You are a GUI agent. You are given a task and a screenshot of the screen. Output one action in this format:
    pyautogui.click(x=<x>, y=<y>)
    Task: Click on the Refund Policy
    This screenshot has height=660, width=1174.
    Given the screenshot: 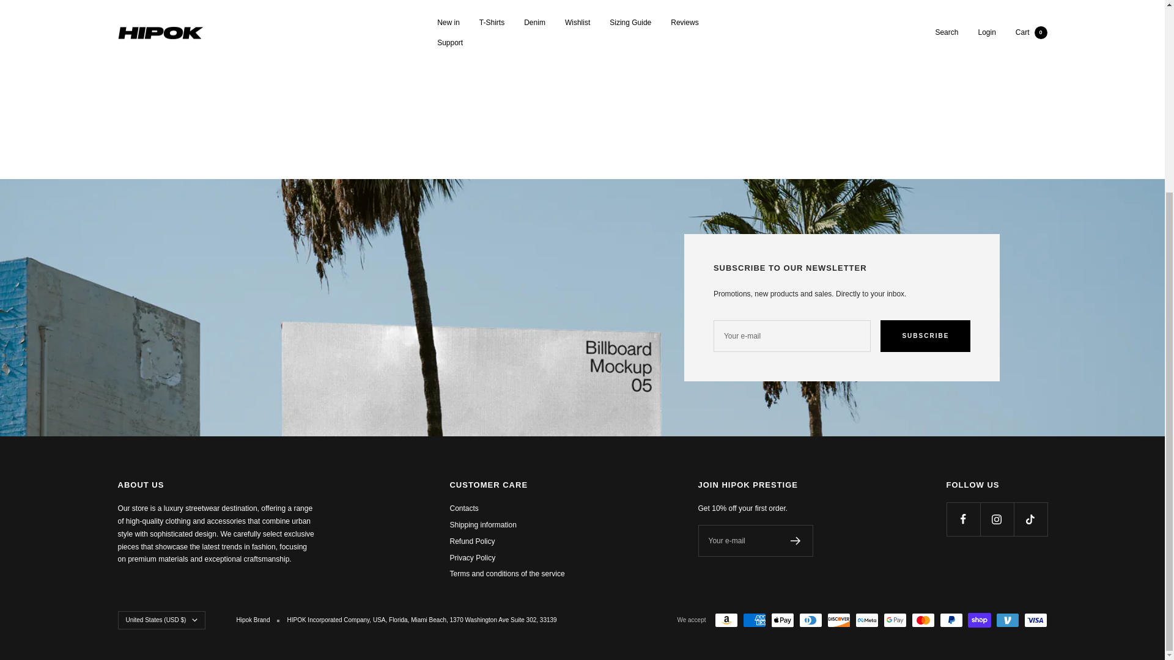 What is the action you would take?
    pyautogui.click(x=472, y=541)
    